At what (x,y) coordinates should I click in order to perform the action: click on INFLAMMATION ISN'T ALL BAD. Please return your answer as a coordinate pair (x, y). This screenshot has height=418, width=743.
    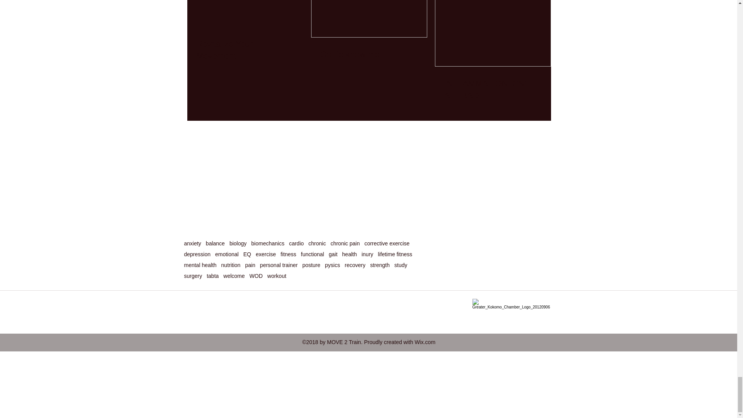
    Looking at the image, I should click on (493, 90).